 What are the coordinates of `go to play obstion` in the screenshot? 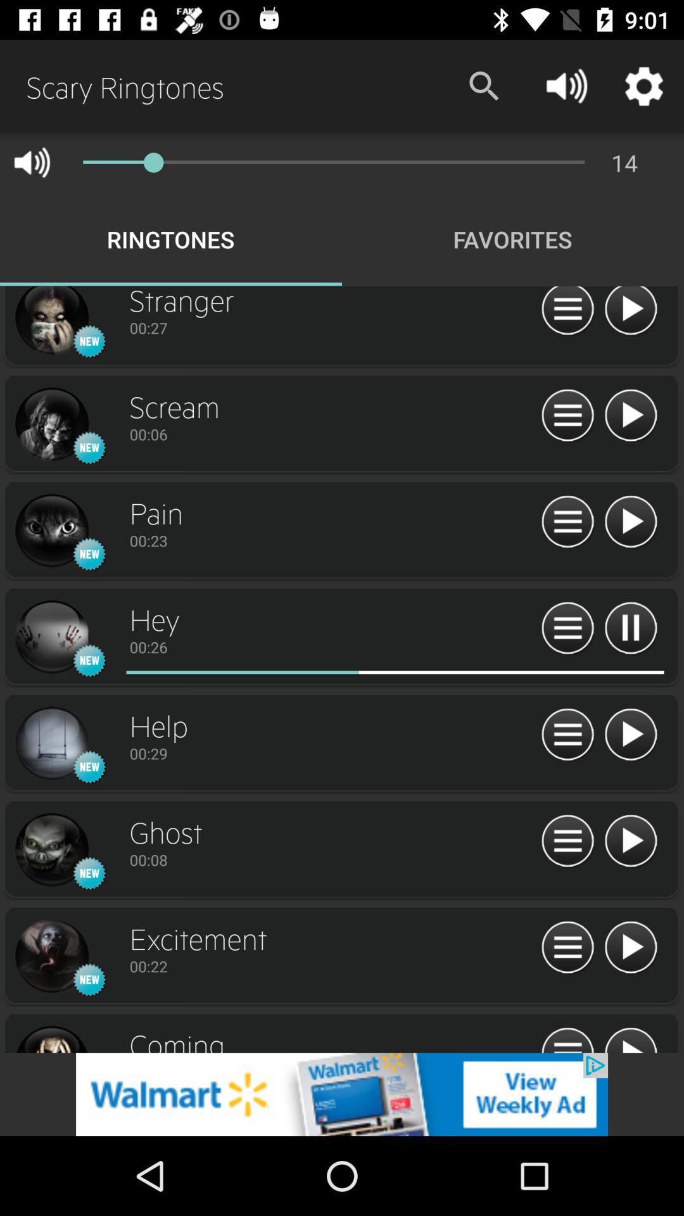 It's located at (631, 1039).